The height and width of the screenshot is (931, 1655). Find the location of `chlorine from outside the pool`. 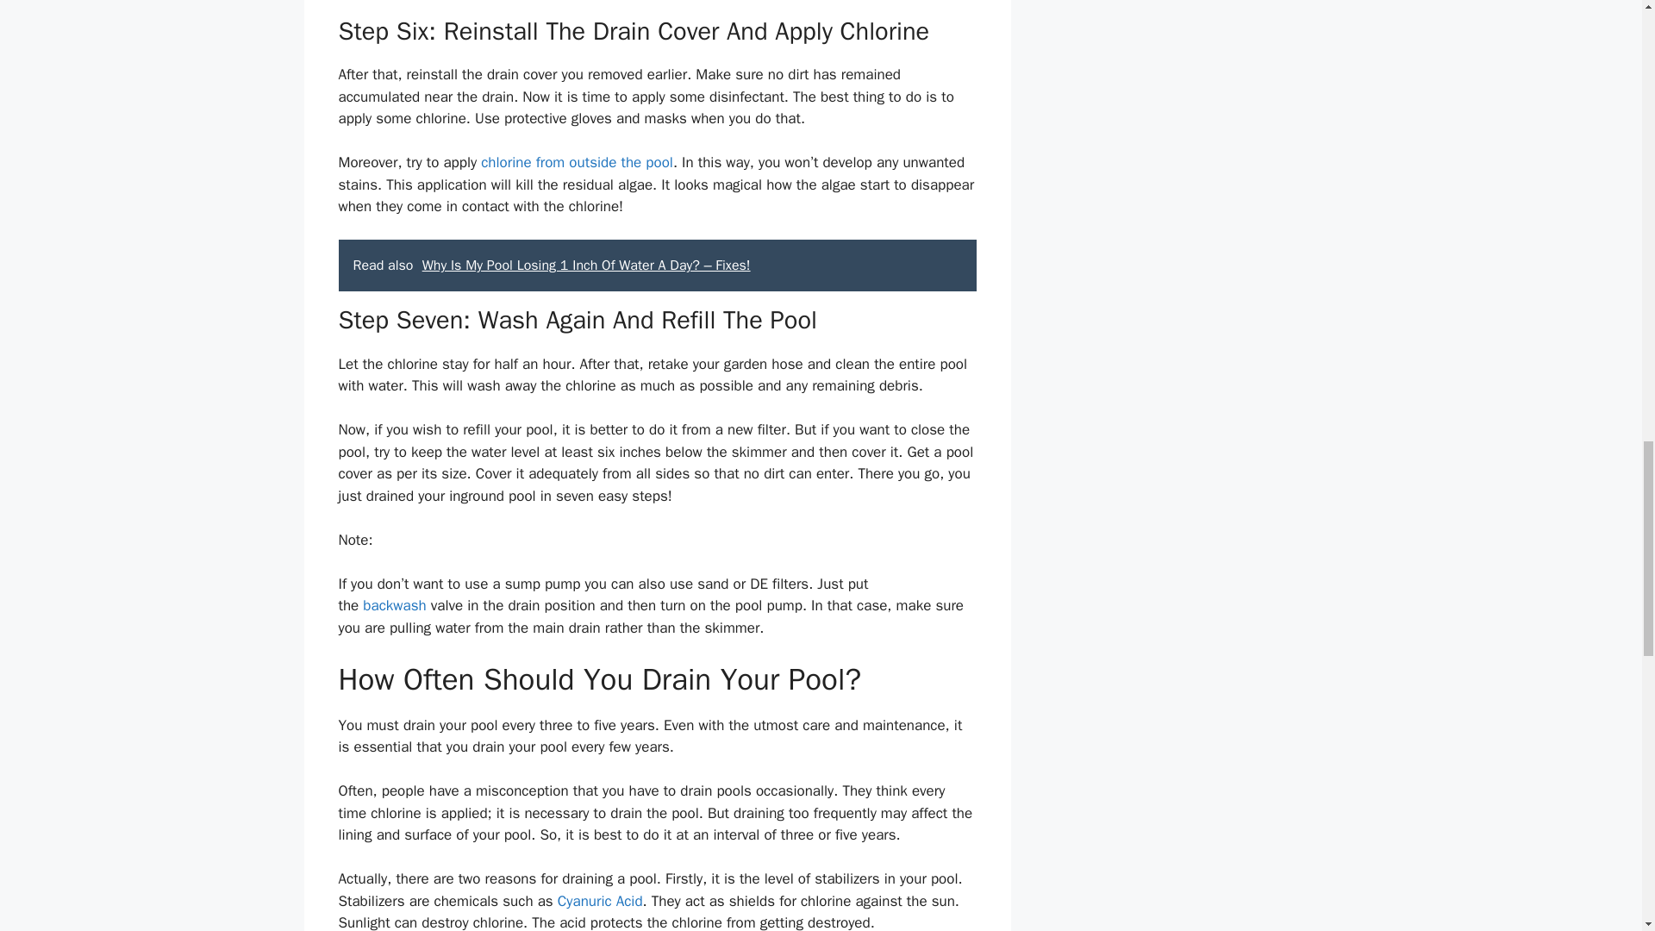

chlorine from outside the pool is located at coordinates (578, 162).